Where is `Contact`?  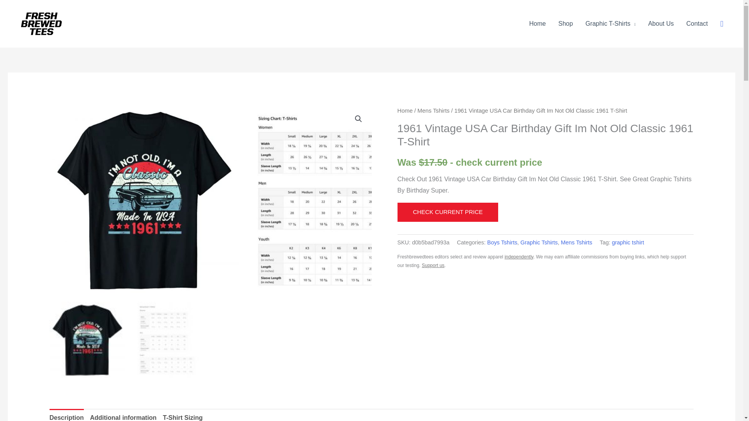
Contact is located at coordinates (697, 23).